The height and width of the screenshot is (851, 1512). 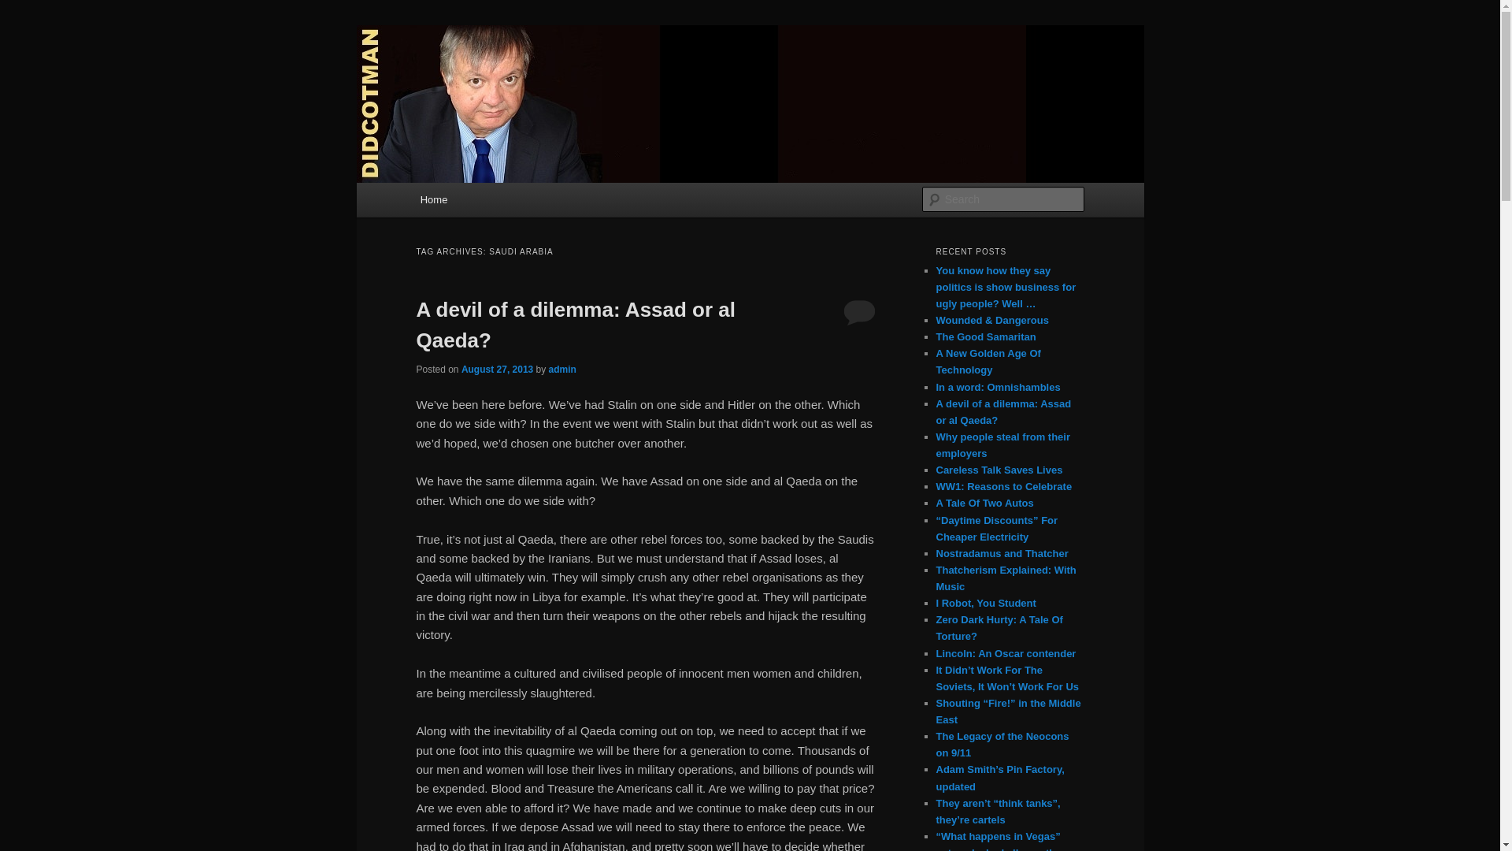 What do you see at coordinates (986, 337) in the screenshot?
I see `The Good Samaritan` at bounding box center [986, 337].